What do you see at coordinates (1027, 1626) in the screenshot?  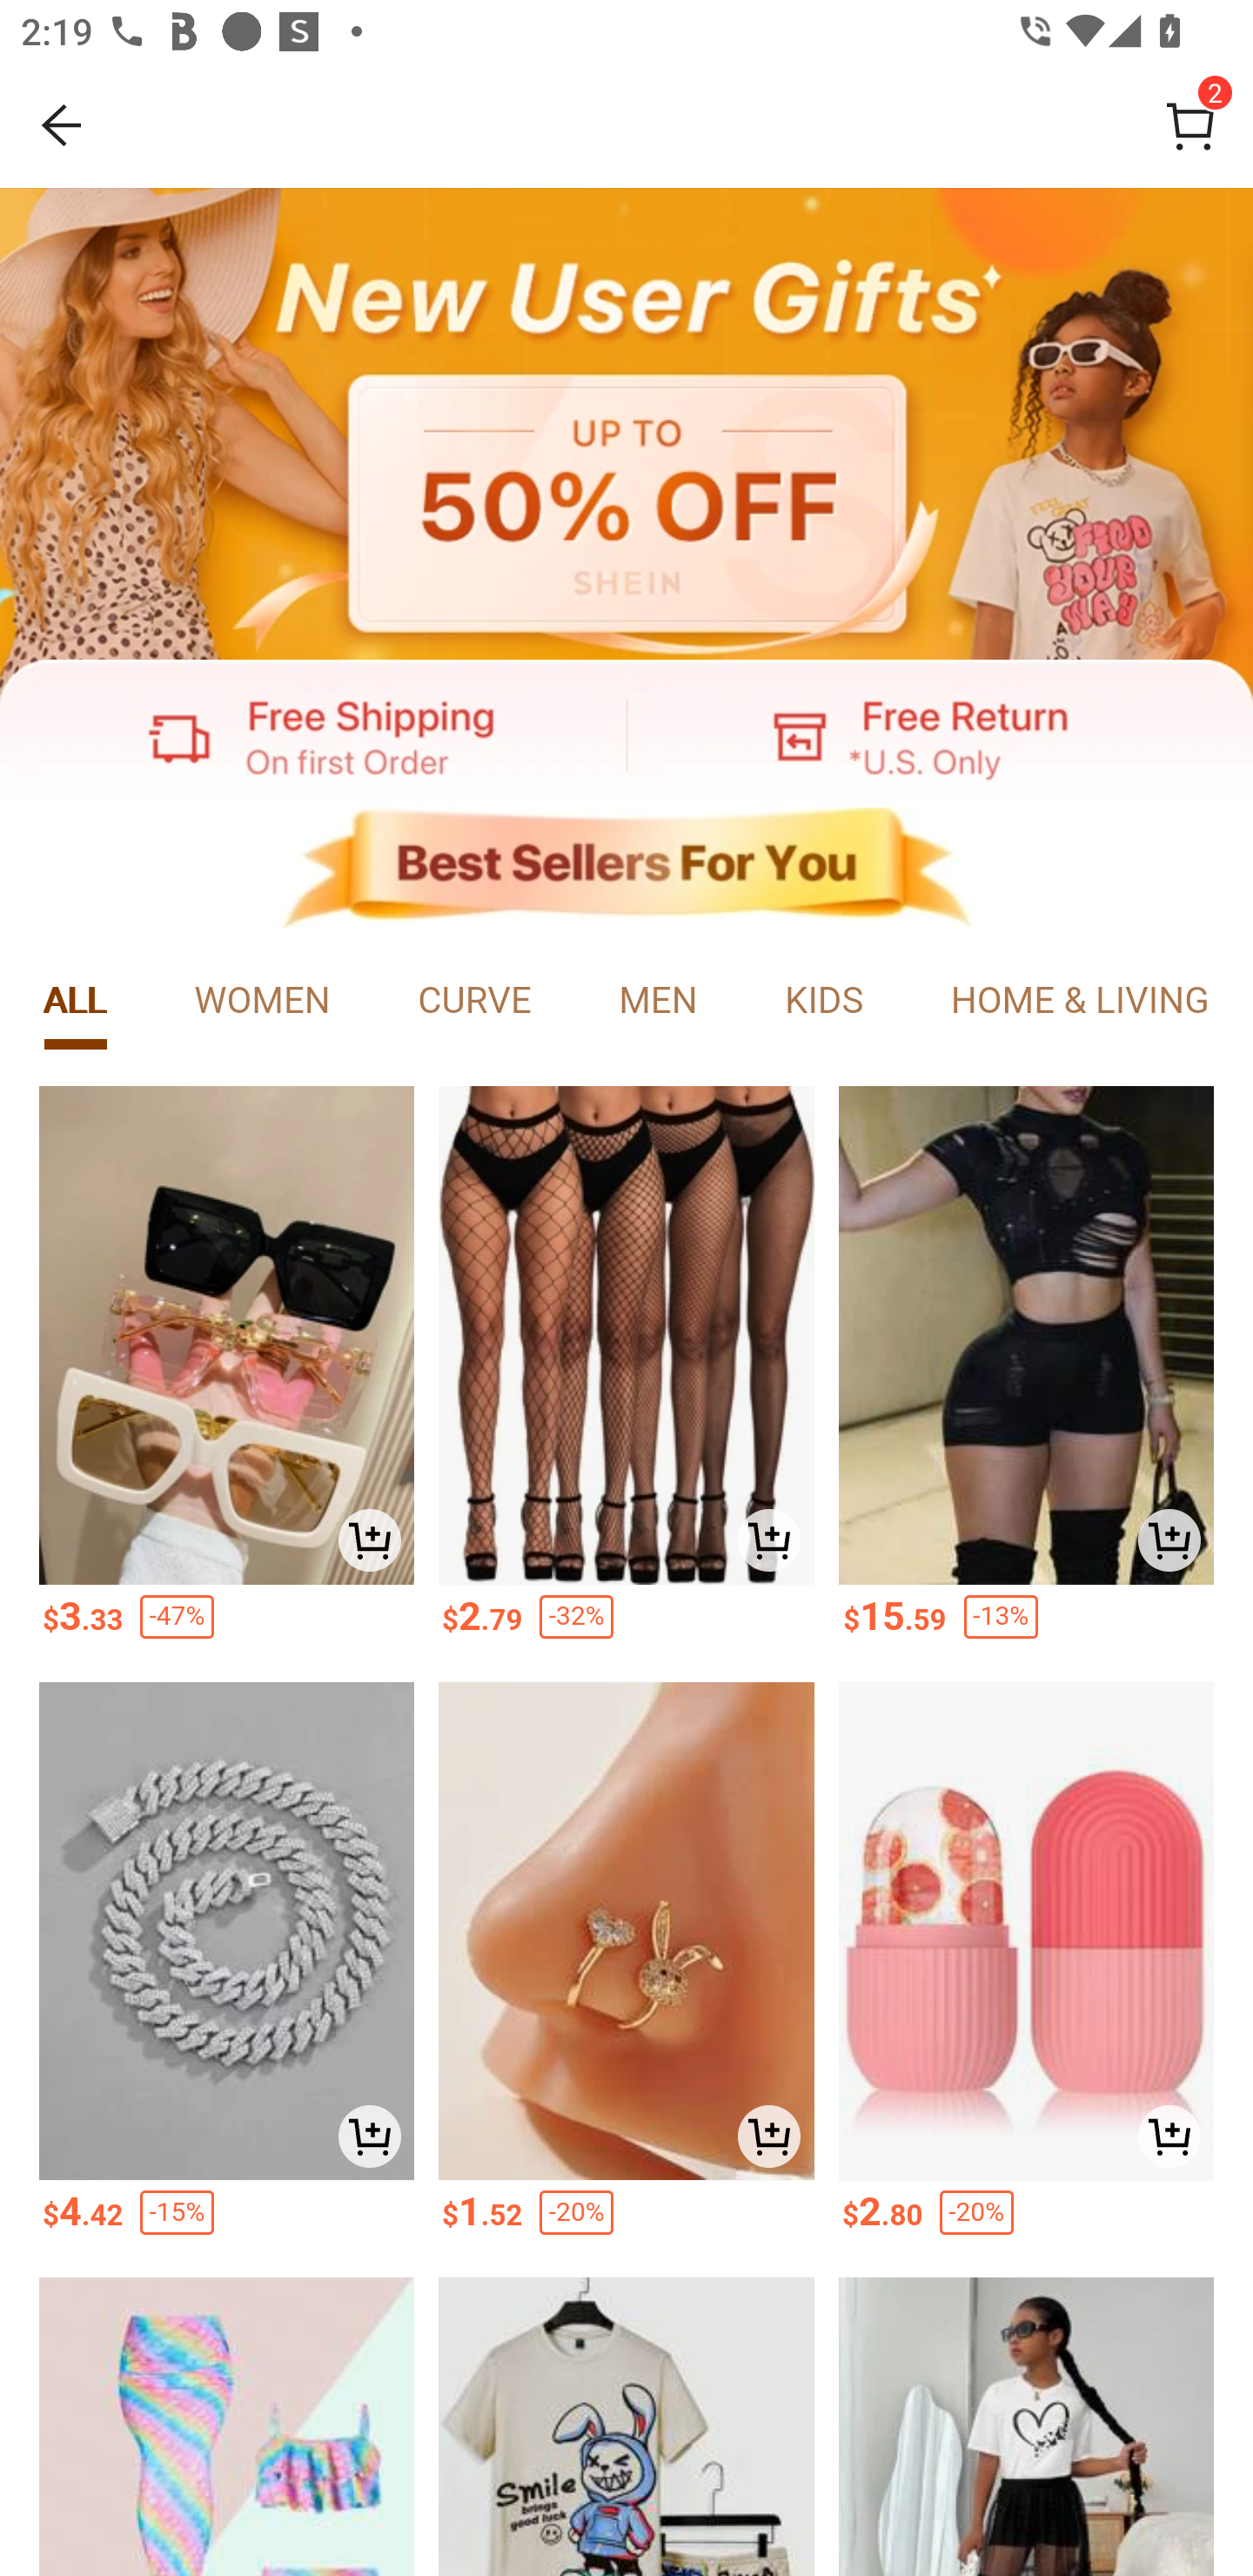 I see `$15.59 -13%` at bounding box center [1027, 1626].